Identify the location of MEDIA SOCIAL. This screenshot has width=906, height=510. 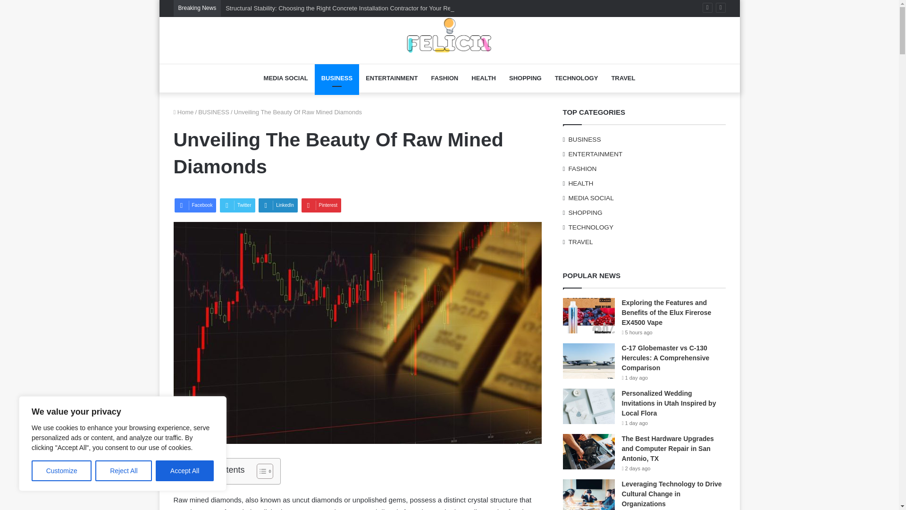
(286, 78).